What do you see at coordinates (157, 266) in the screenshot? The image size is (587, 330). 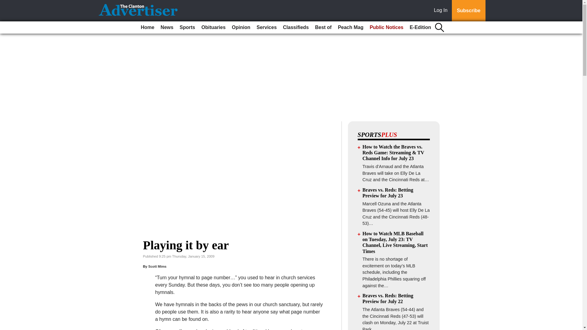 I see `Scott Mims` at bounding box center [157, 266].